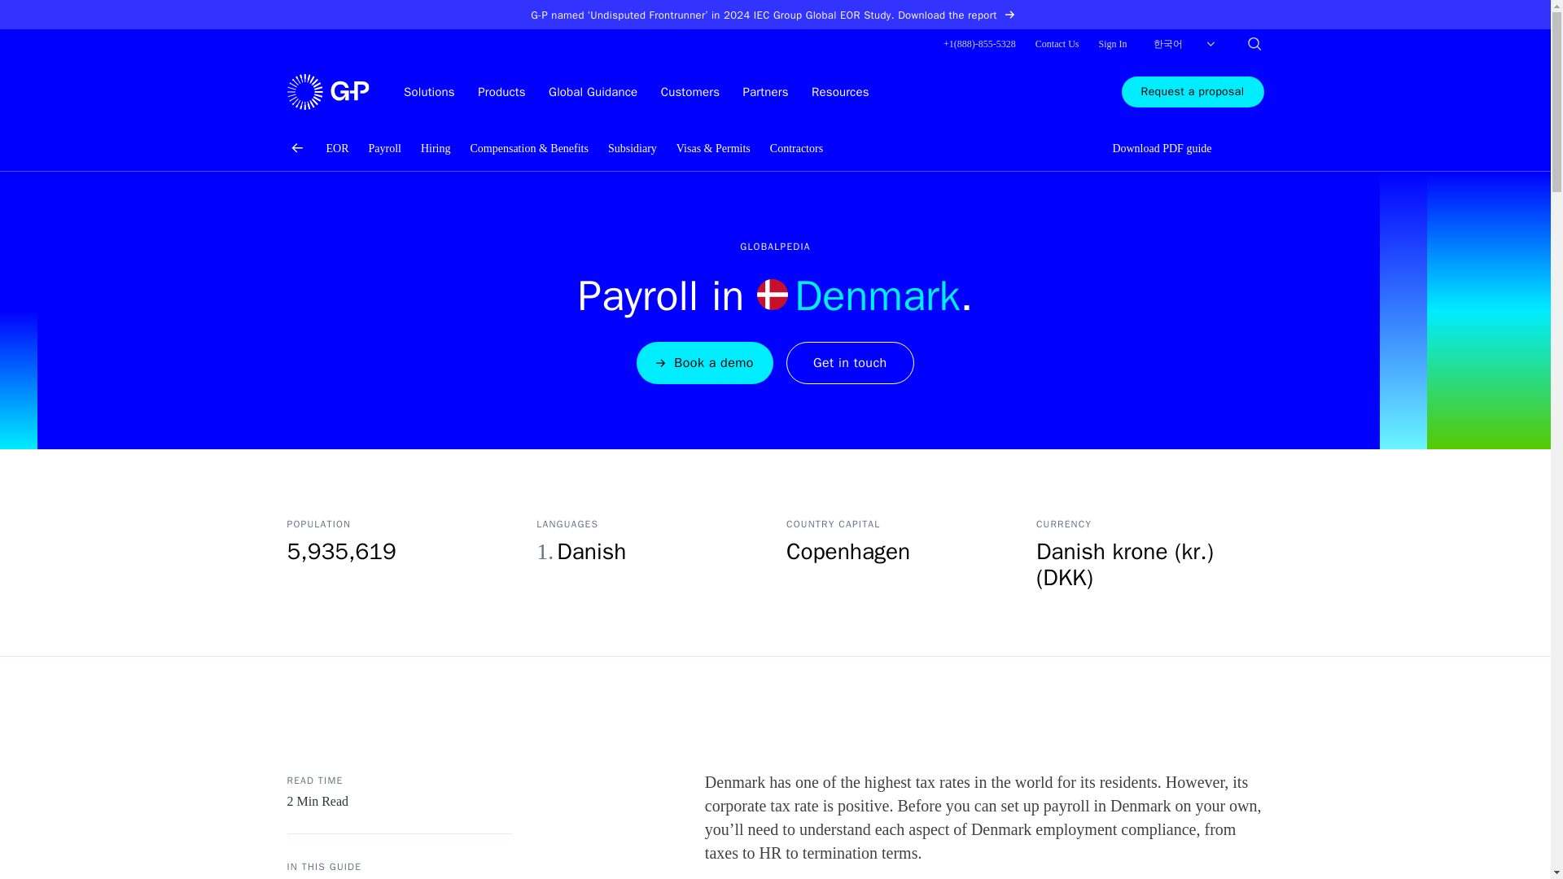  I want to click on Sign In, so click(1112, 44).